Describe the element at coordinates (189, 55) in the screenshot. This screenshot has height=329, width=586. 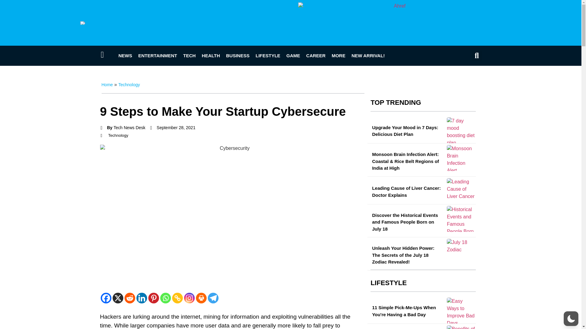
I see `TECH` at that location.